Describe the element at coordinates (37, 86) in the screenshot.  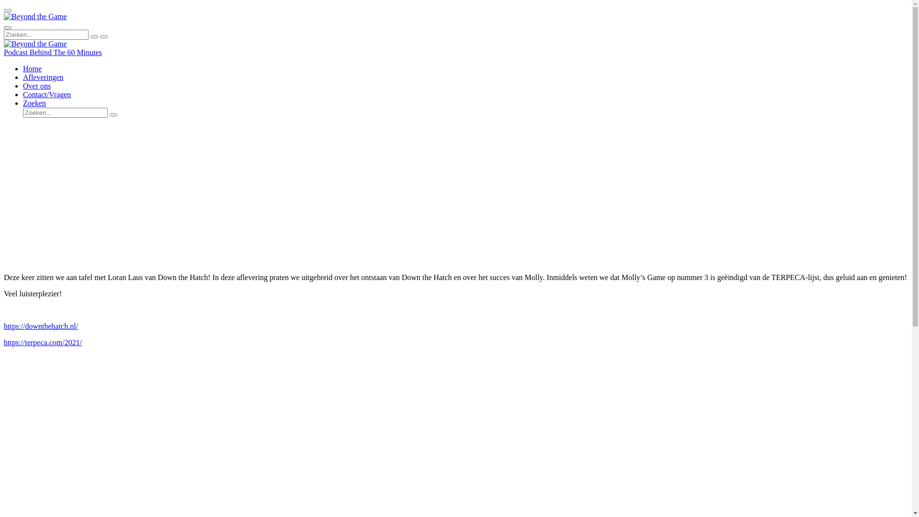
I see `Over ons` at that location.